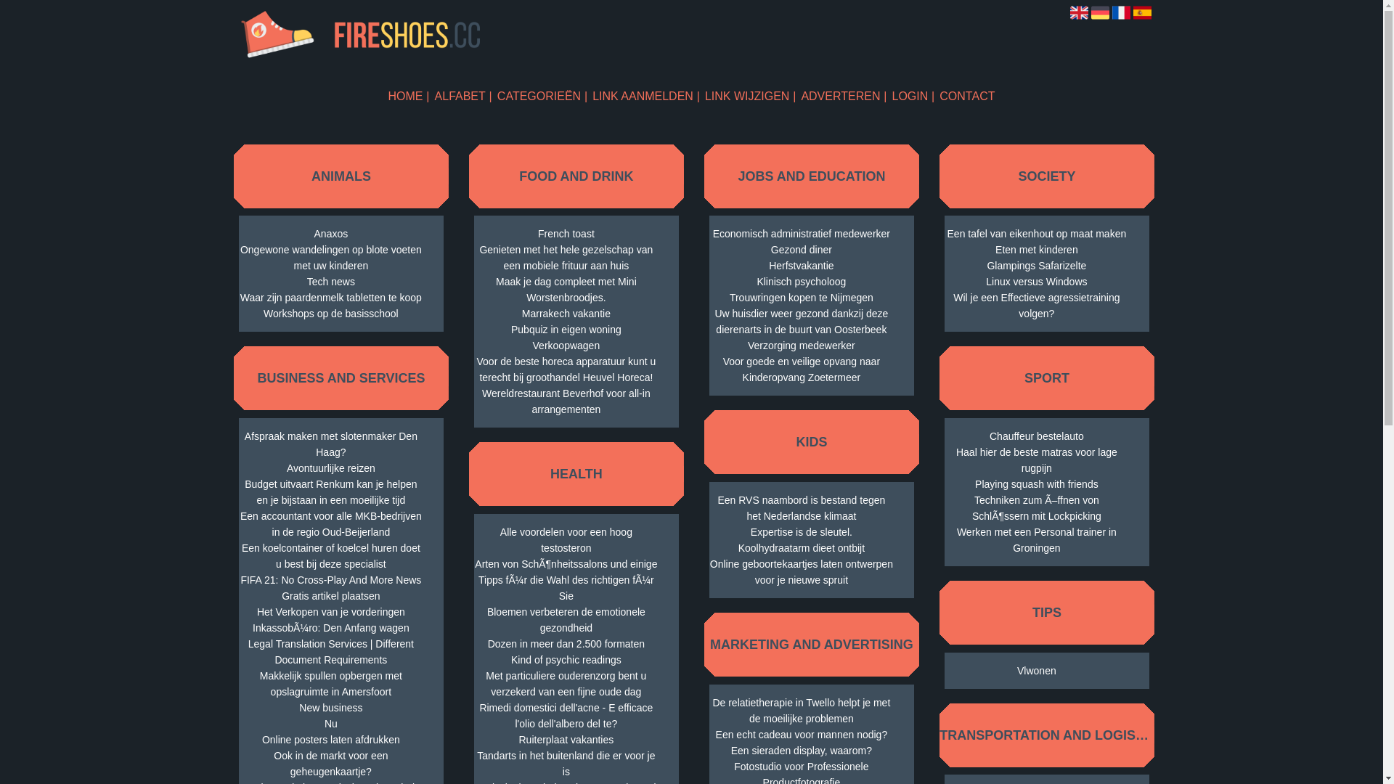 This screenshot has height=784, width=1394. I want to click on Chauffeur bestelauto, so click(1037, 436).